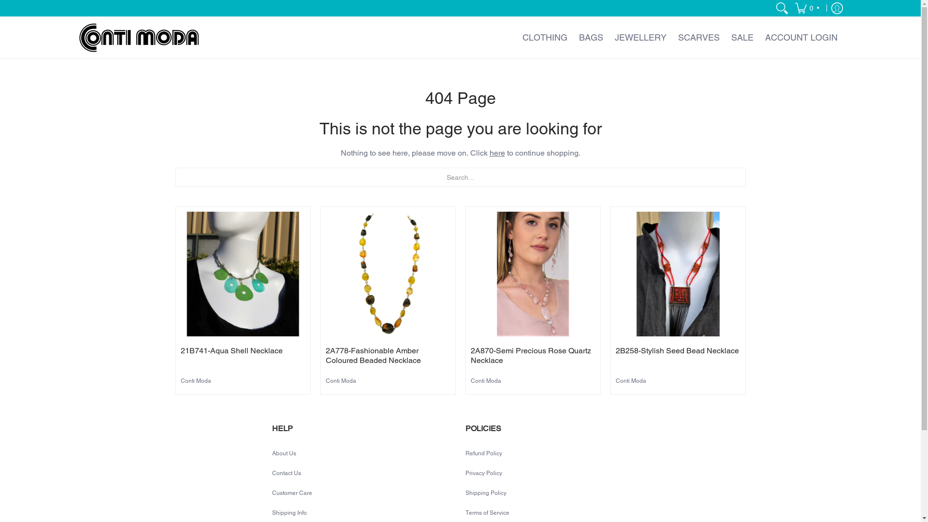 This screenshot has height=522, width=928. I want to click on Log in, so click(837, 8).